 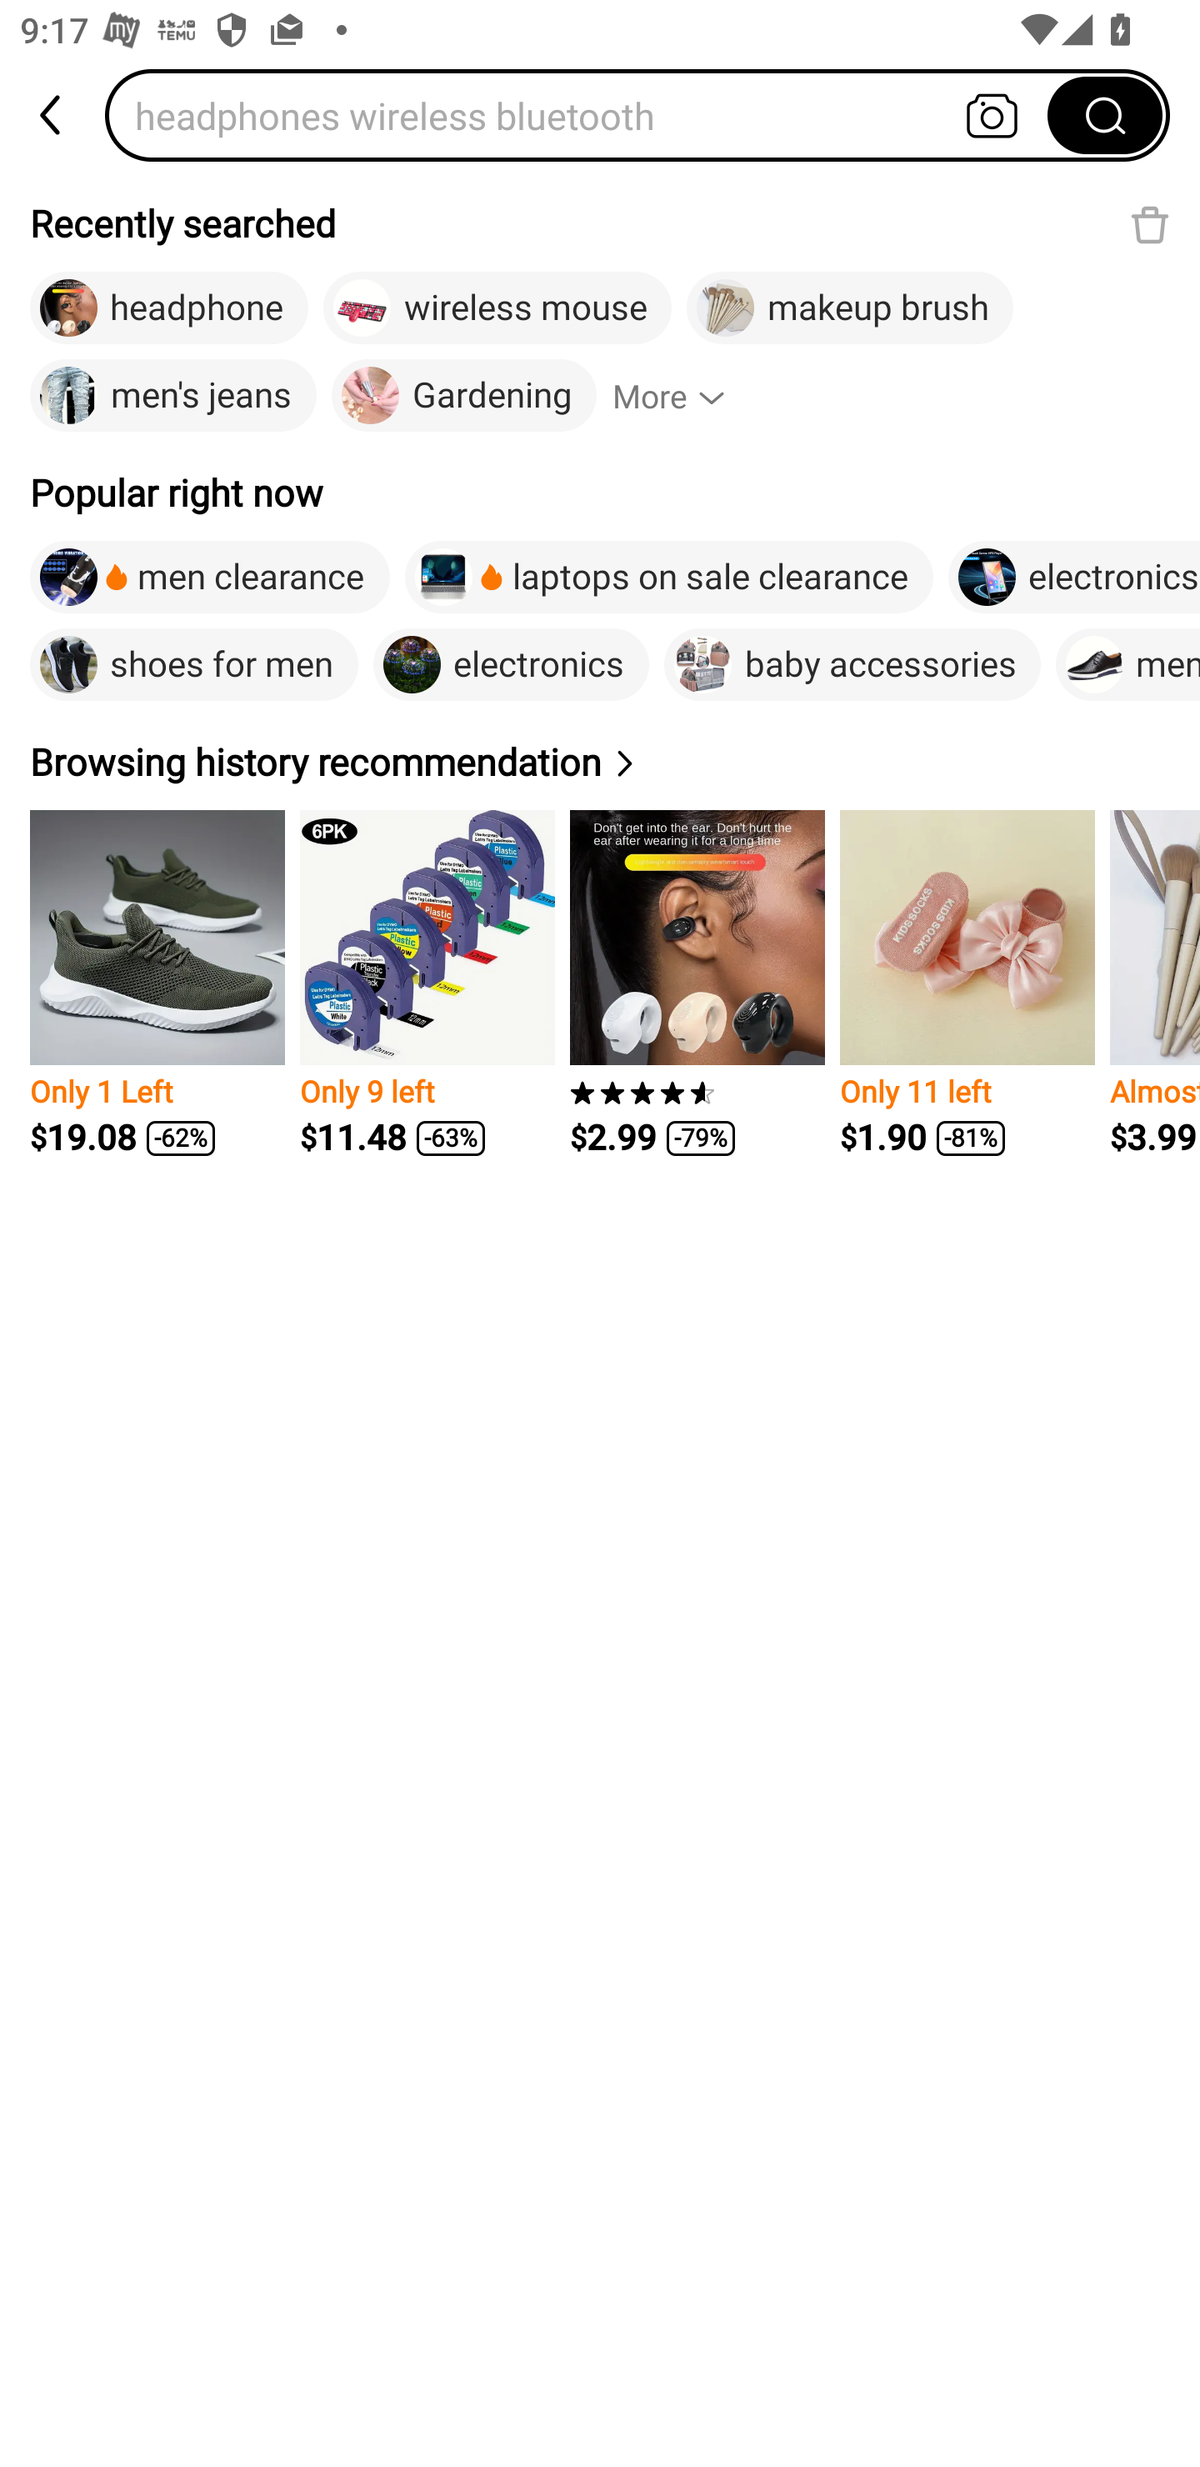 I want to click on Only 11 left $1.90 -81%, so click(x=967, y=983).